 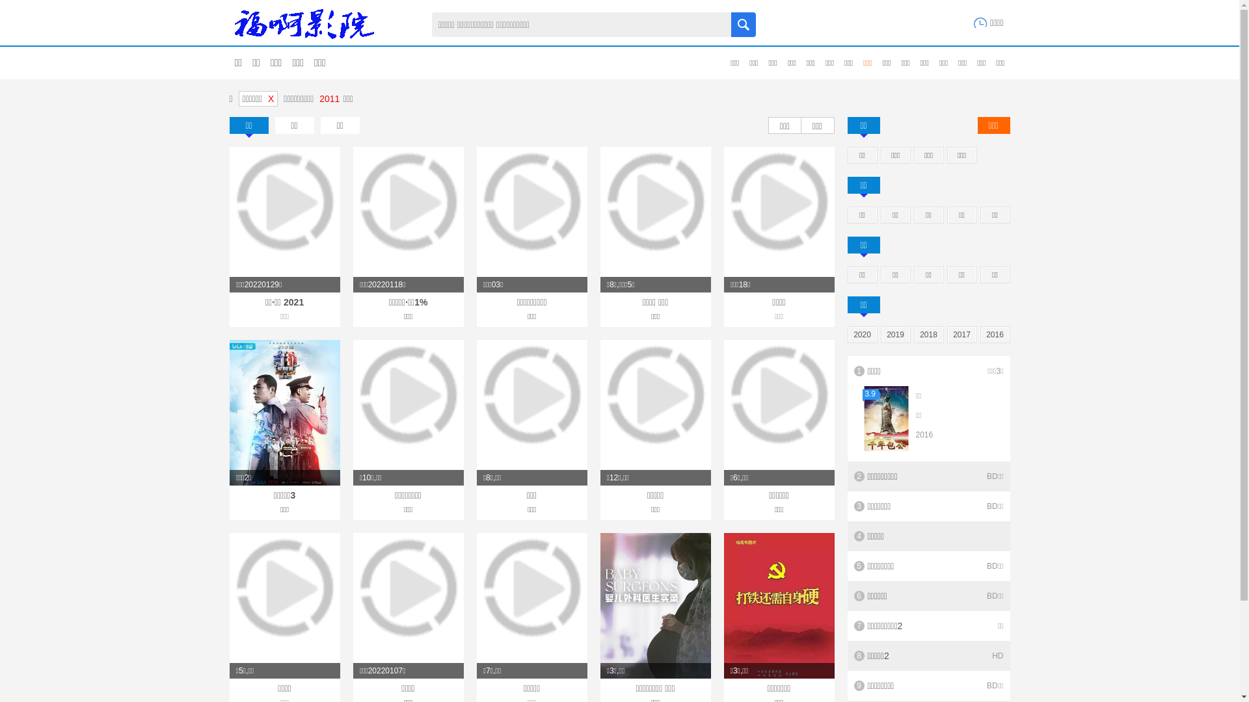 What do you see at coordinates (929, 335) in the screenshot?
I see `2018` at bounding box center [929, 335].